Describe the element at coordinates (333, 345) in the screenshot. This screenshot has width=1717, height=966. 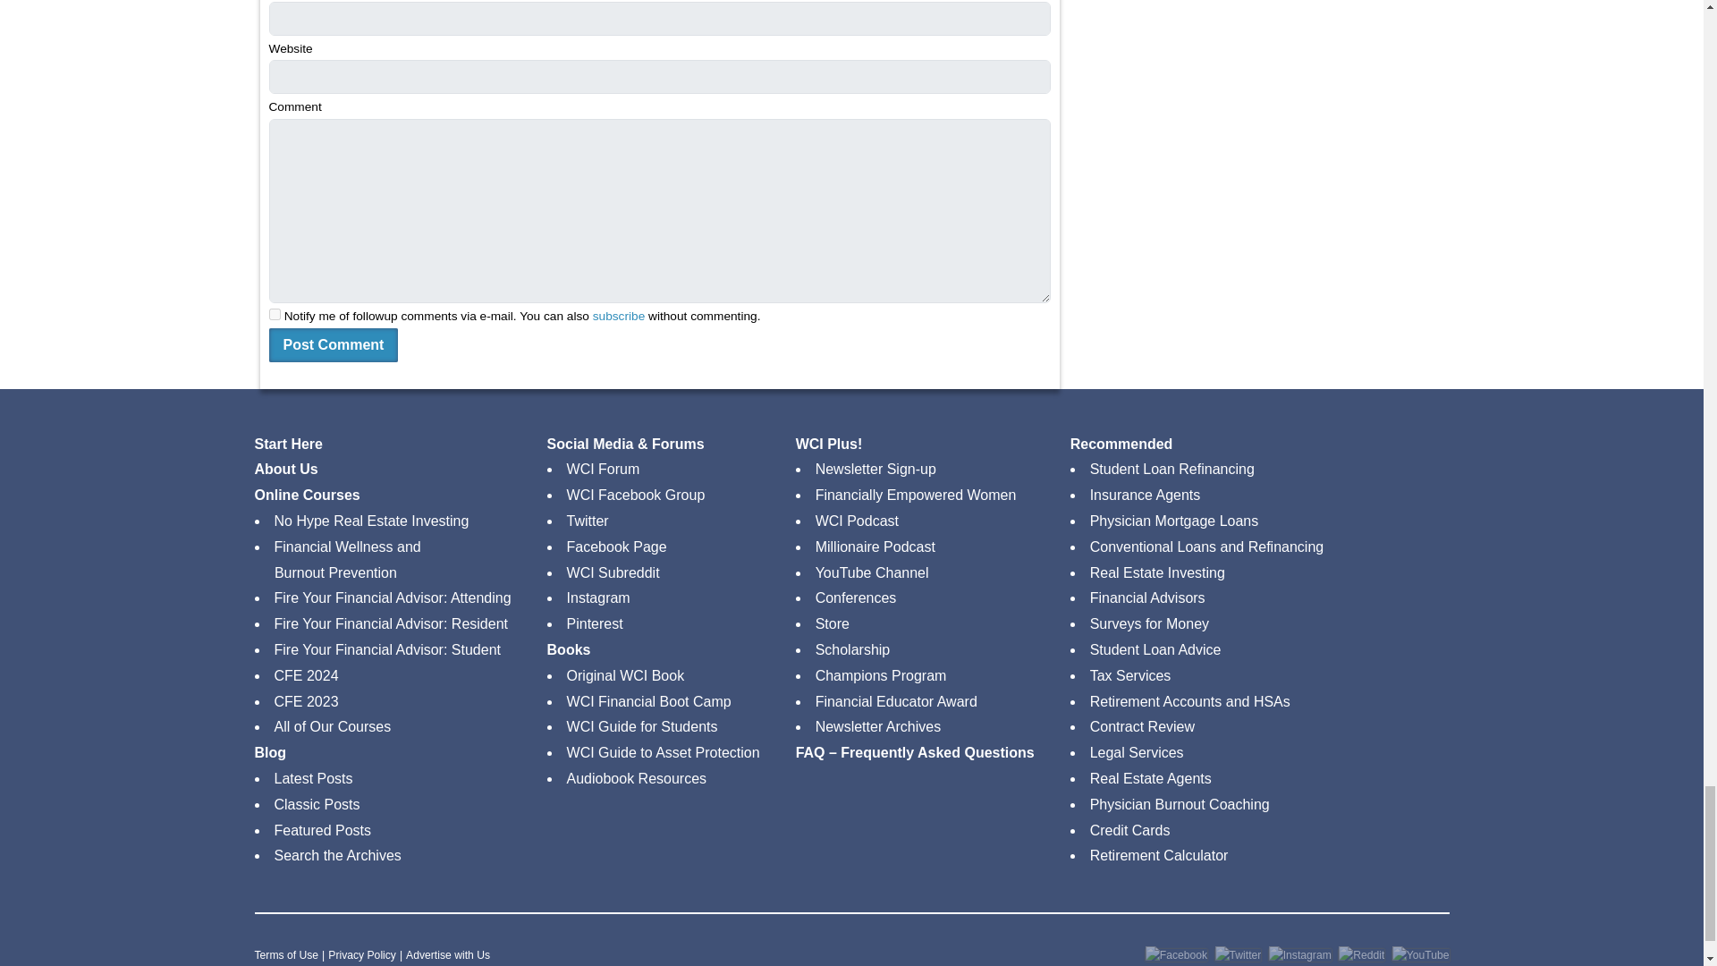
I see `Post Comment` at that location.